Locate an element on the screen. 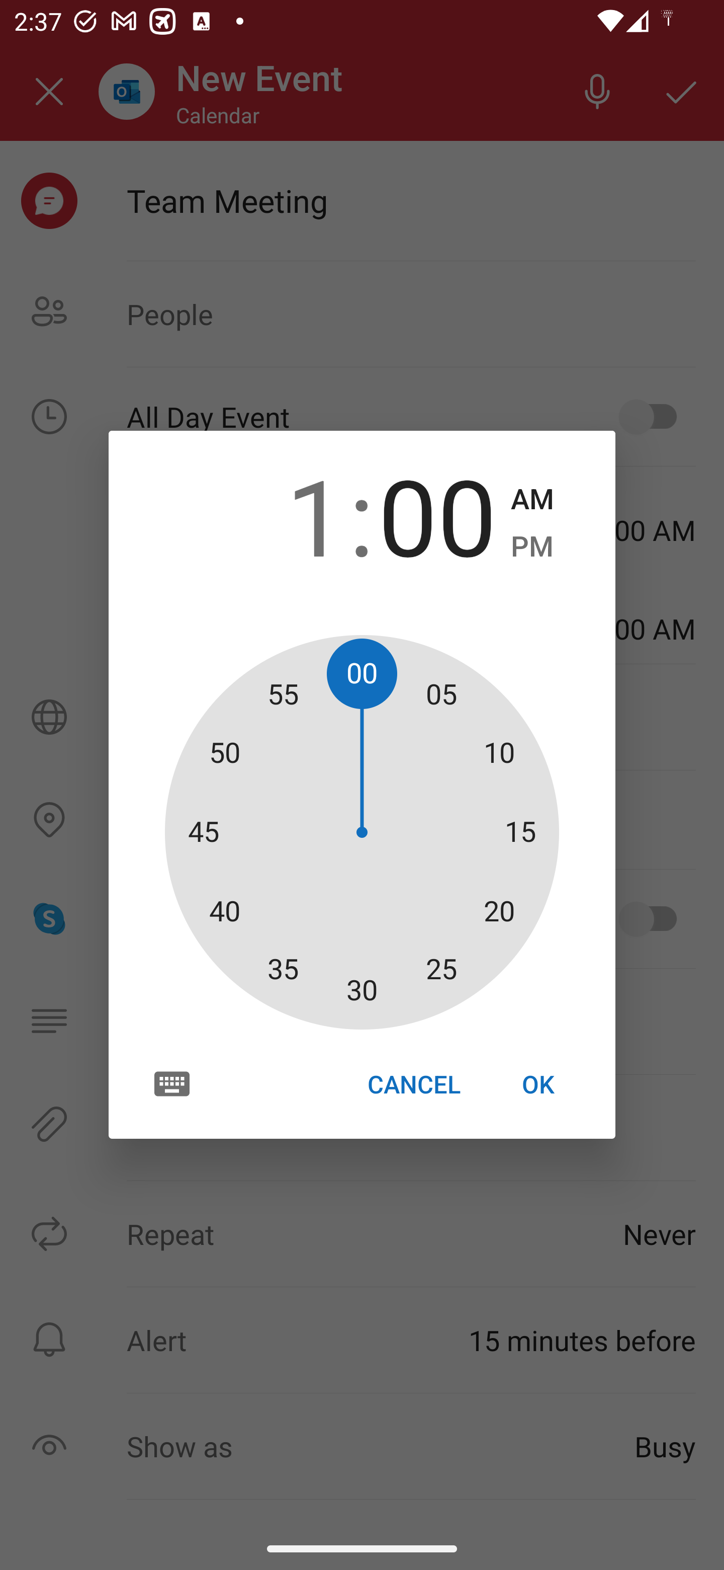  Switch to text input mode for the time input. is located at coordinates (172, 1083).